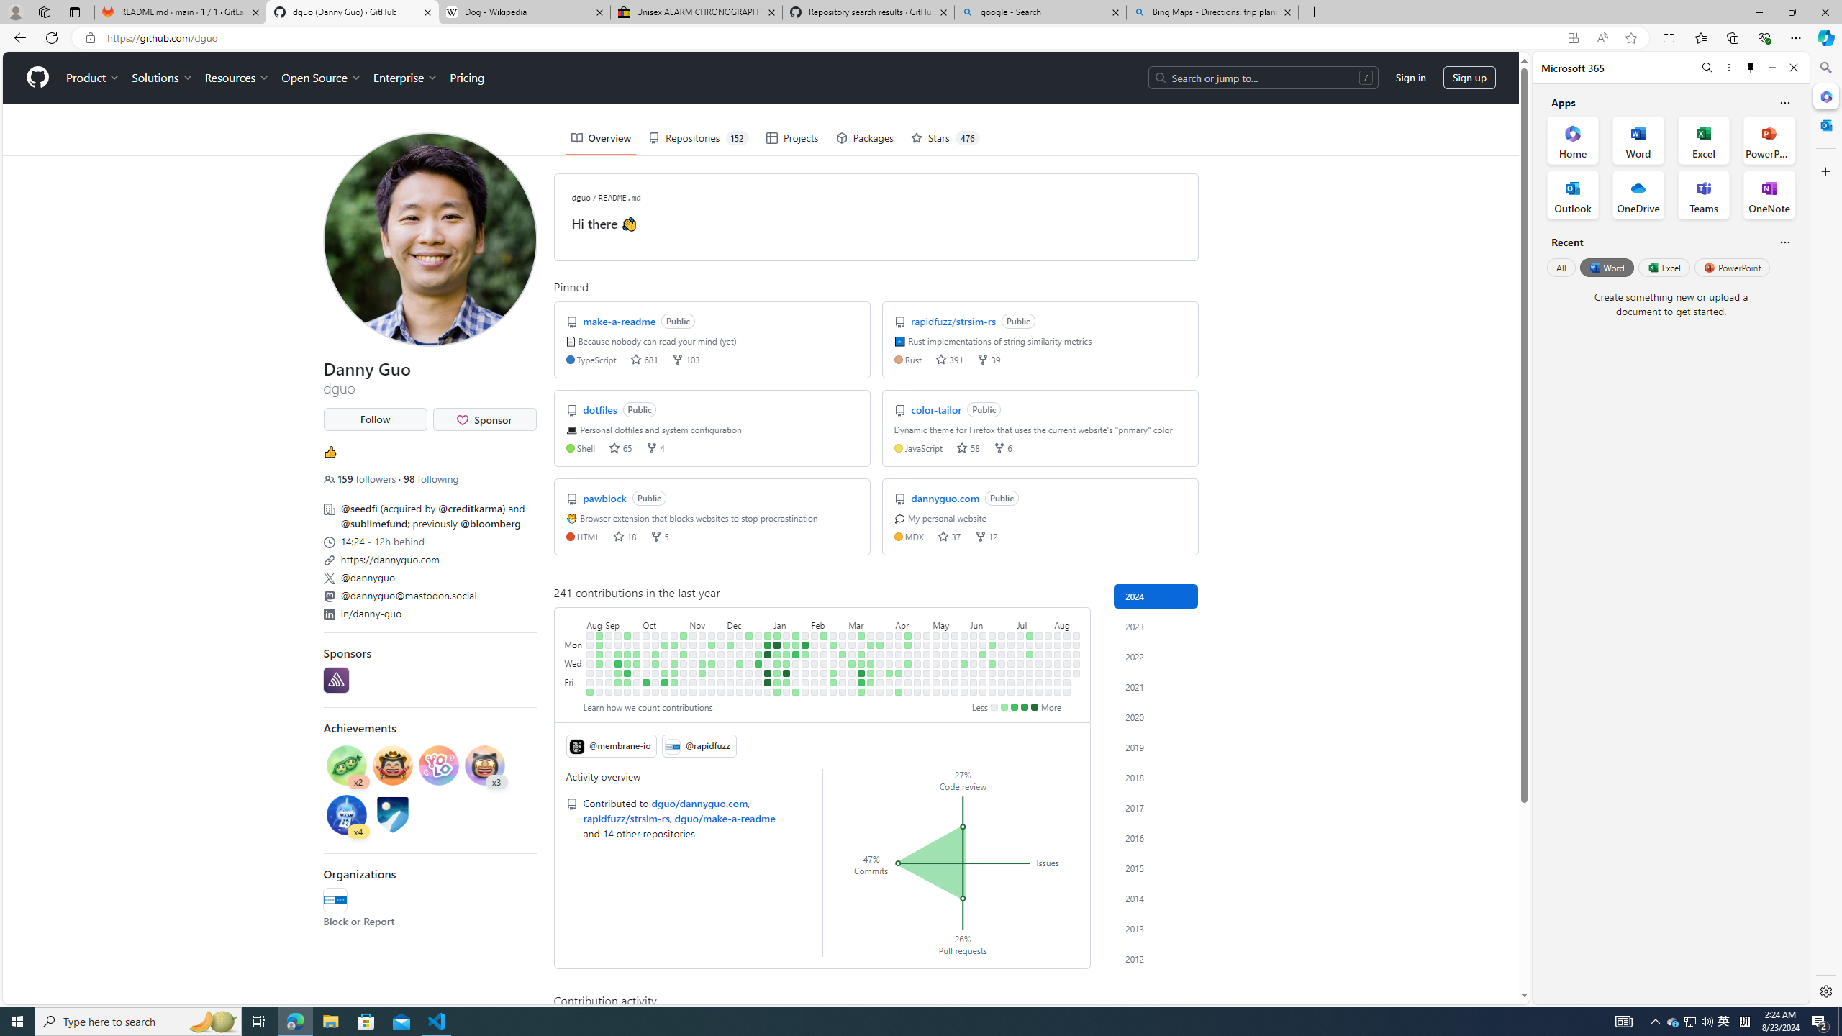  What do you see at coordinates (949, 358) in the screenshot?
I see `stars 391` at bounding box center [949, 358].